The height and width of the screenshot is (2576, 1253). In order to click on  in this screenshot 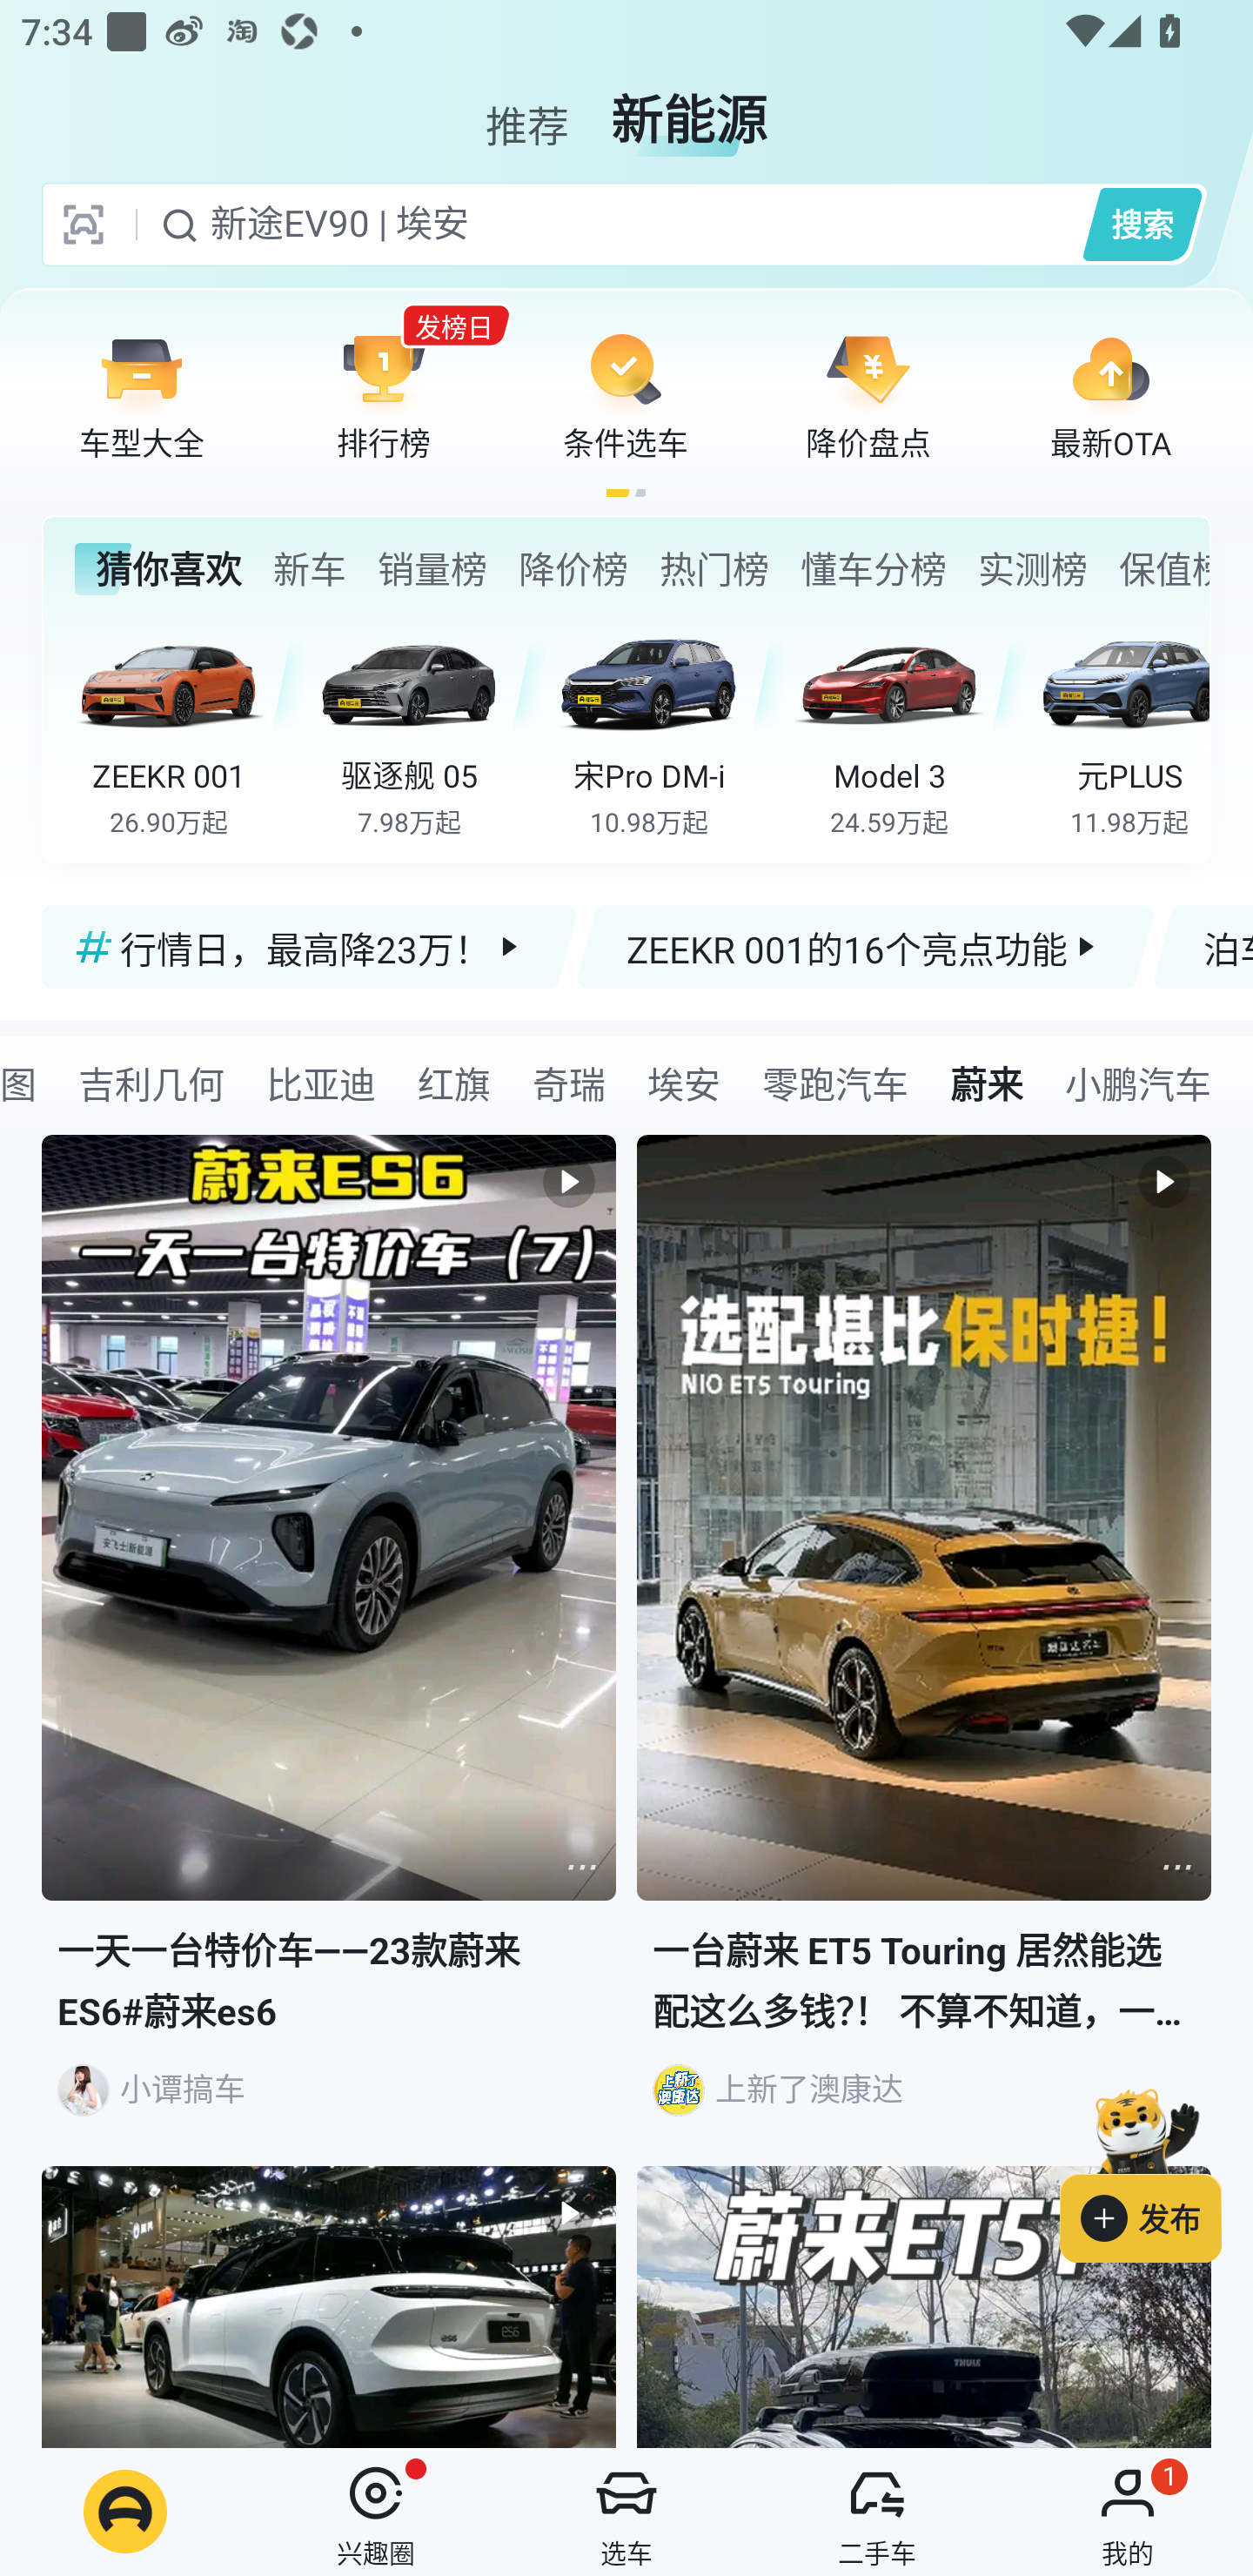, I will do `click(1176, 1868)`.